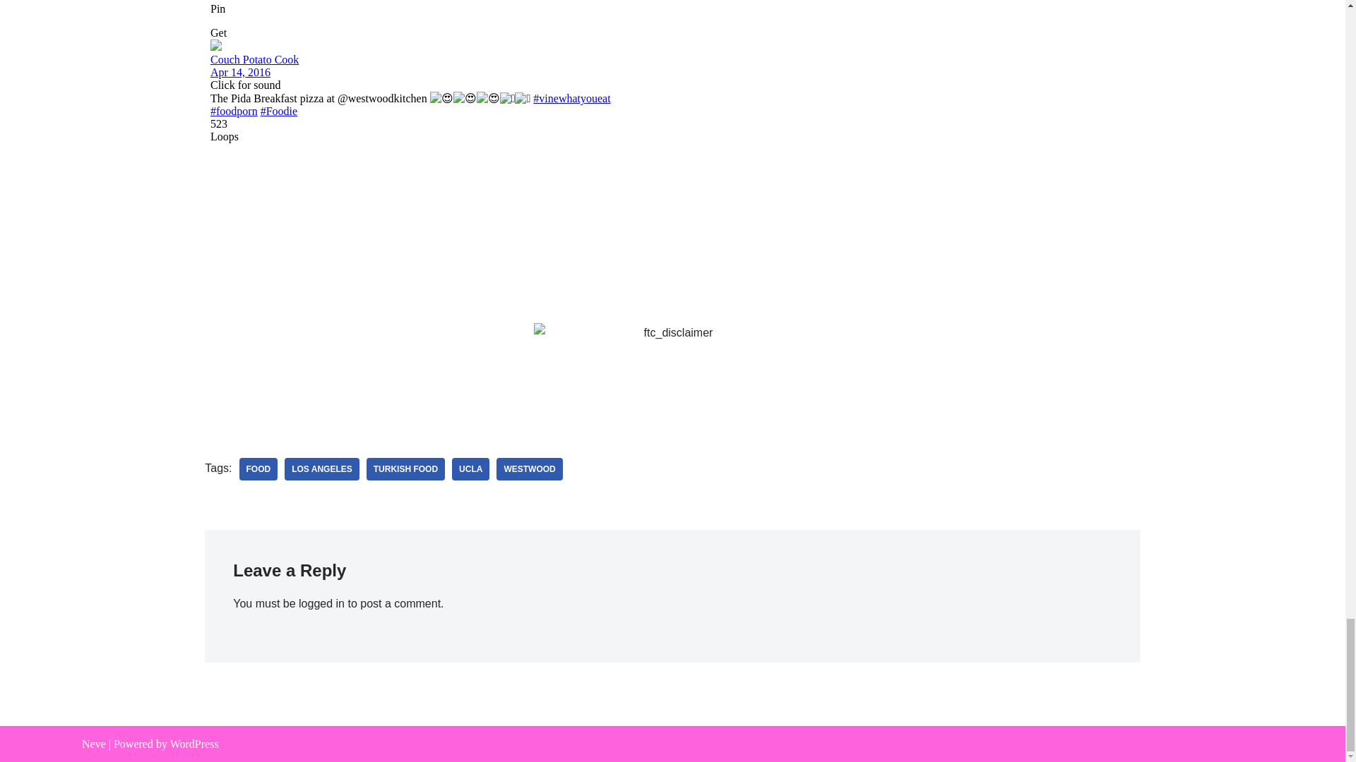 This screenshot has height=762, width=1356. I want to click on FOOD, so click(258, 469).